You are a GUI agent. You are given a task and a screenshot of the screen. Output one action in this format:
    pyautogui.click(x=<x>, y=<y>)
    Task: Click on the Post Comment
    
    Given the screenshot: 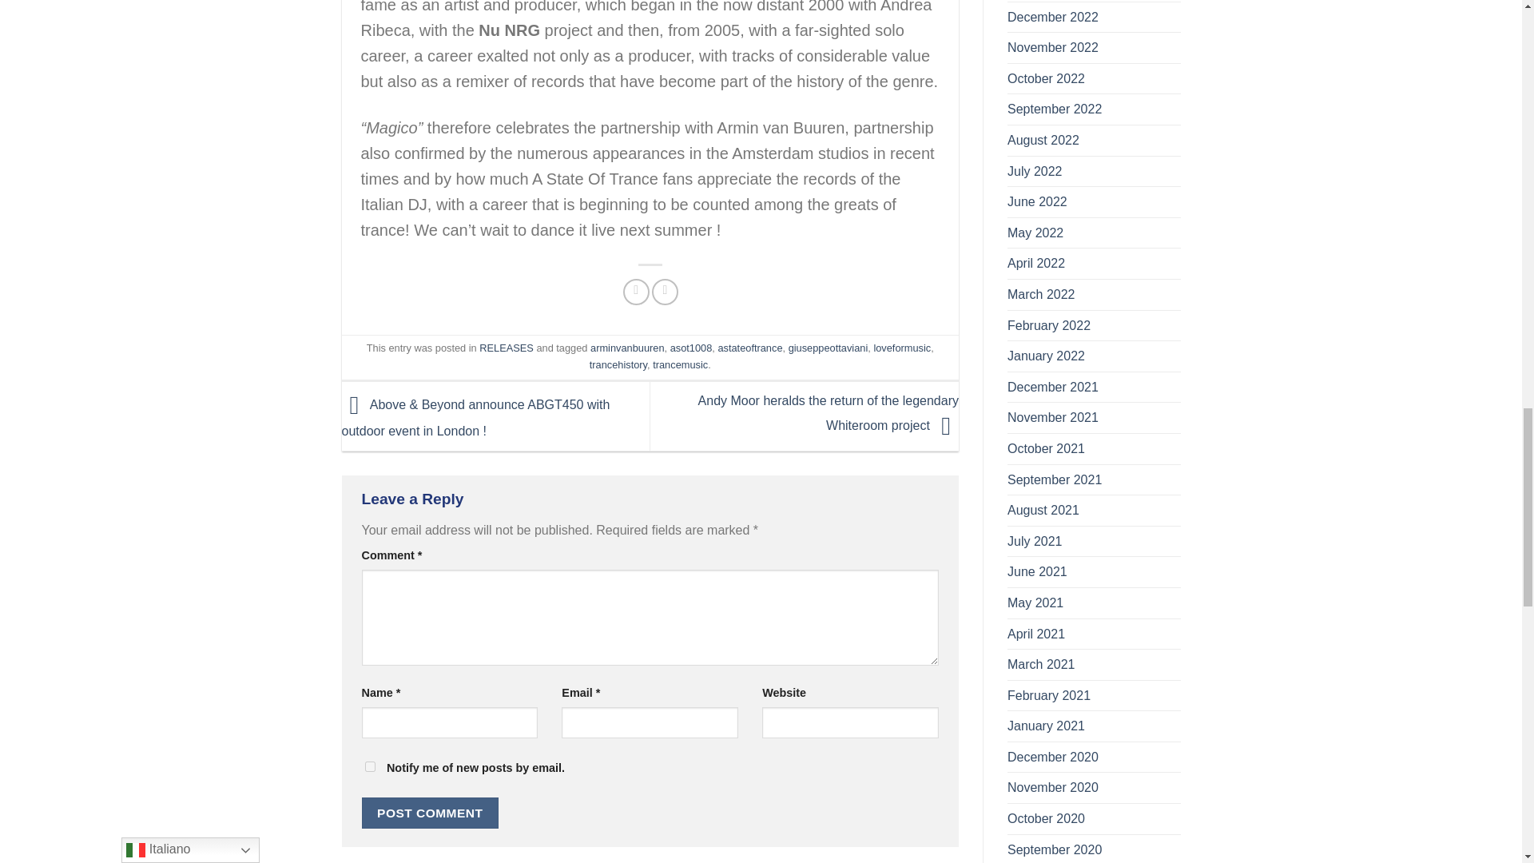 What is the action you would take?
    pyautogui.click(x=430, y=812)
    